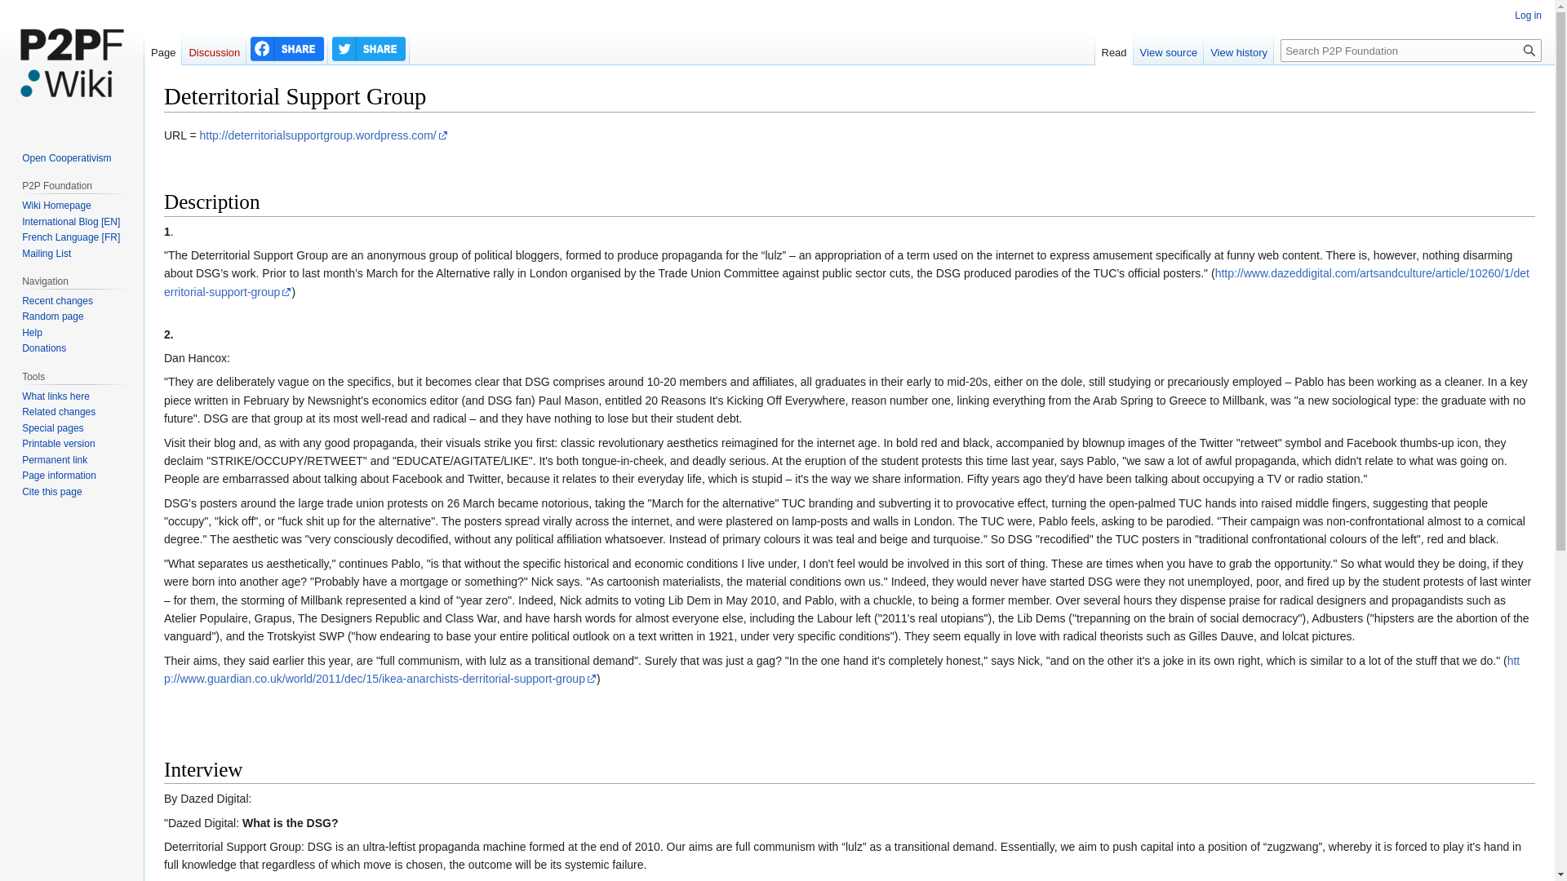 The image size is (1567, 881). What do you see at coordinates (162, 48) in the screenshot?
I see `Page` at bounding box center [162, 48].